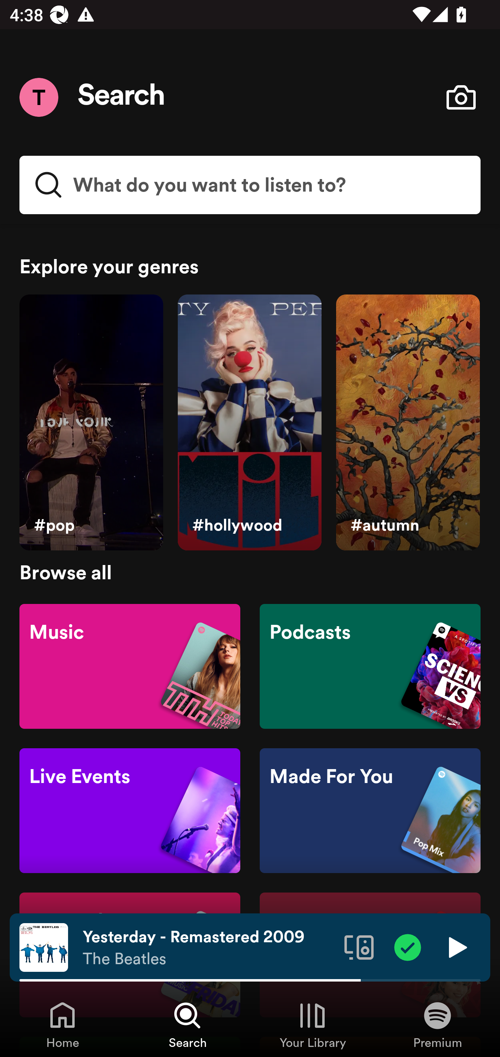 The width and height of the screenshot is (500, 1057). I want to click on The cover art of the currently playing track, so click(44, 947).